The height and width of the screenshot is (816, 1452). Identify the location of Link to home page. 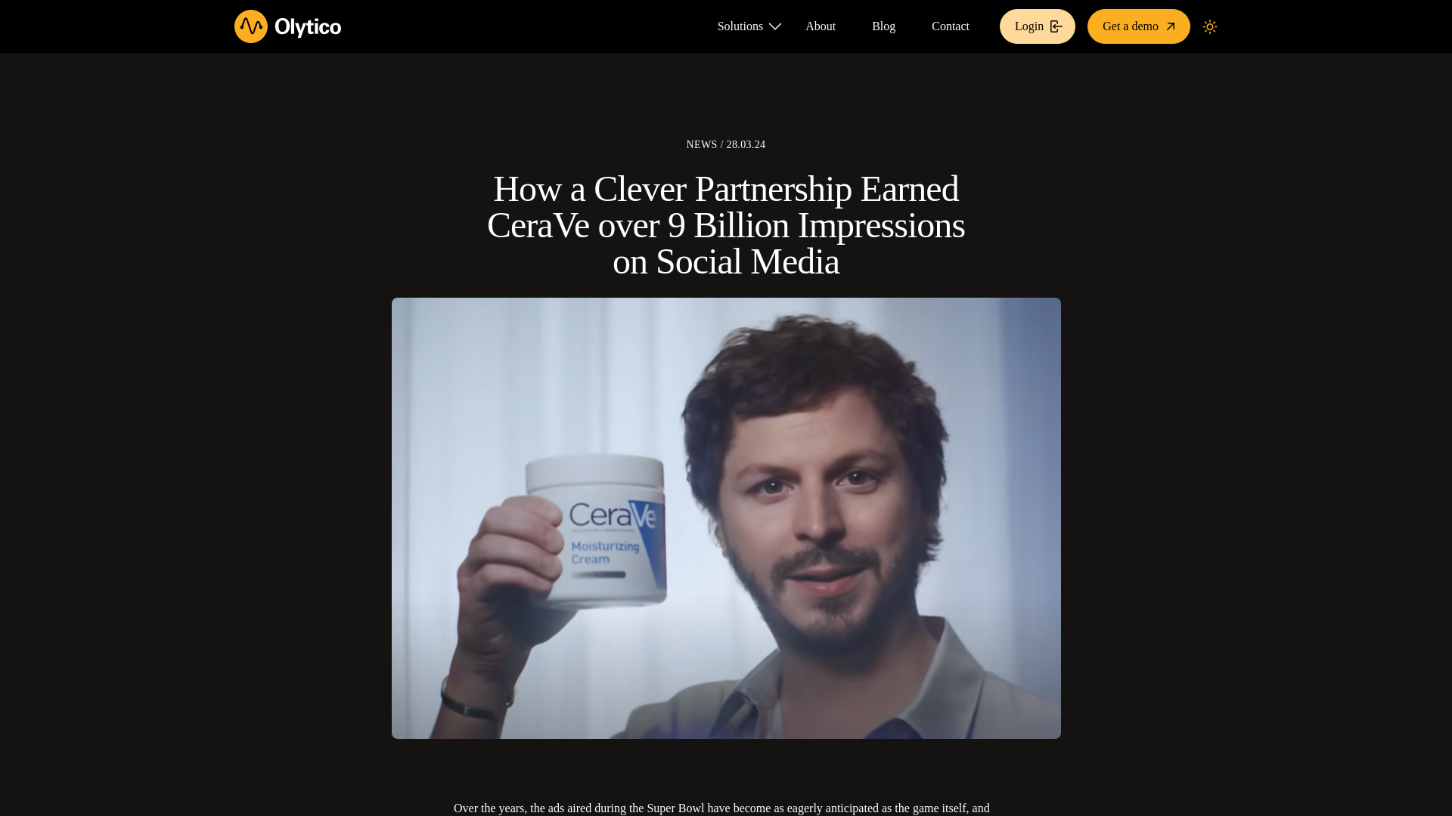
(287, 26).